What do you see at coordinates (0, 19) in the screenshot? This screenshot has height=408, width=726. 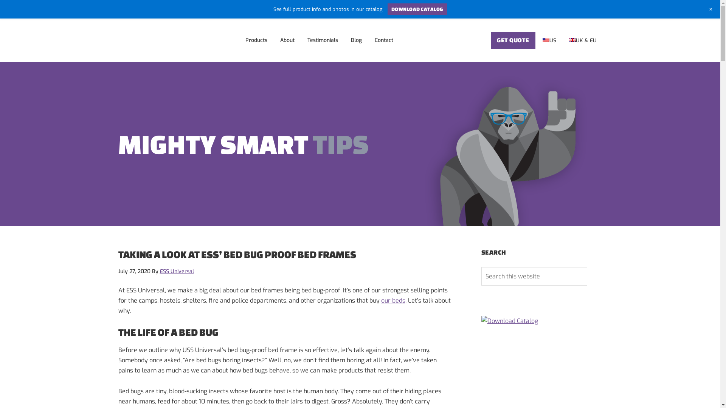 I see `Skip to main content` at bounding box center [0, 19].